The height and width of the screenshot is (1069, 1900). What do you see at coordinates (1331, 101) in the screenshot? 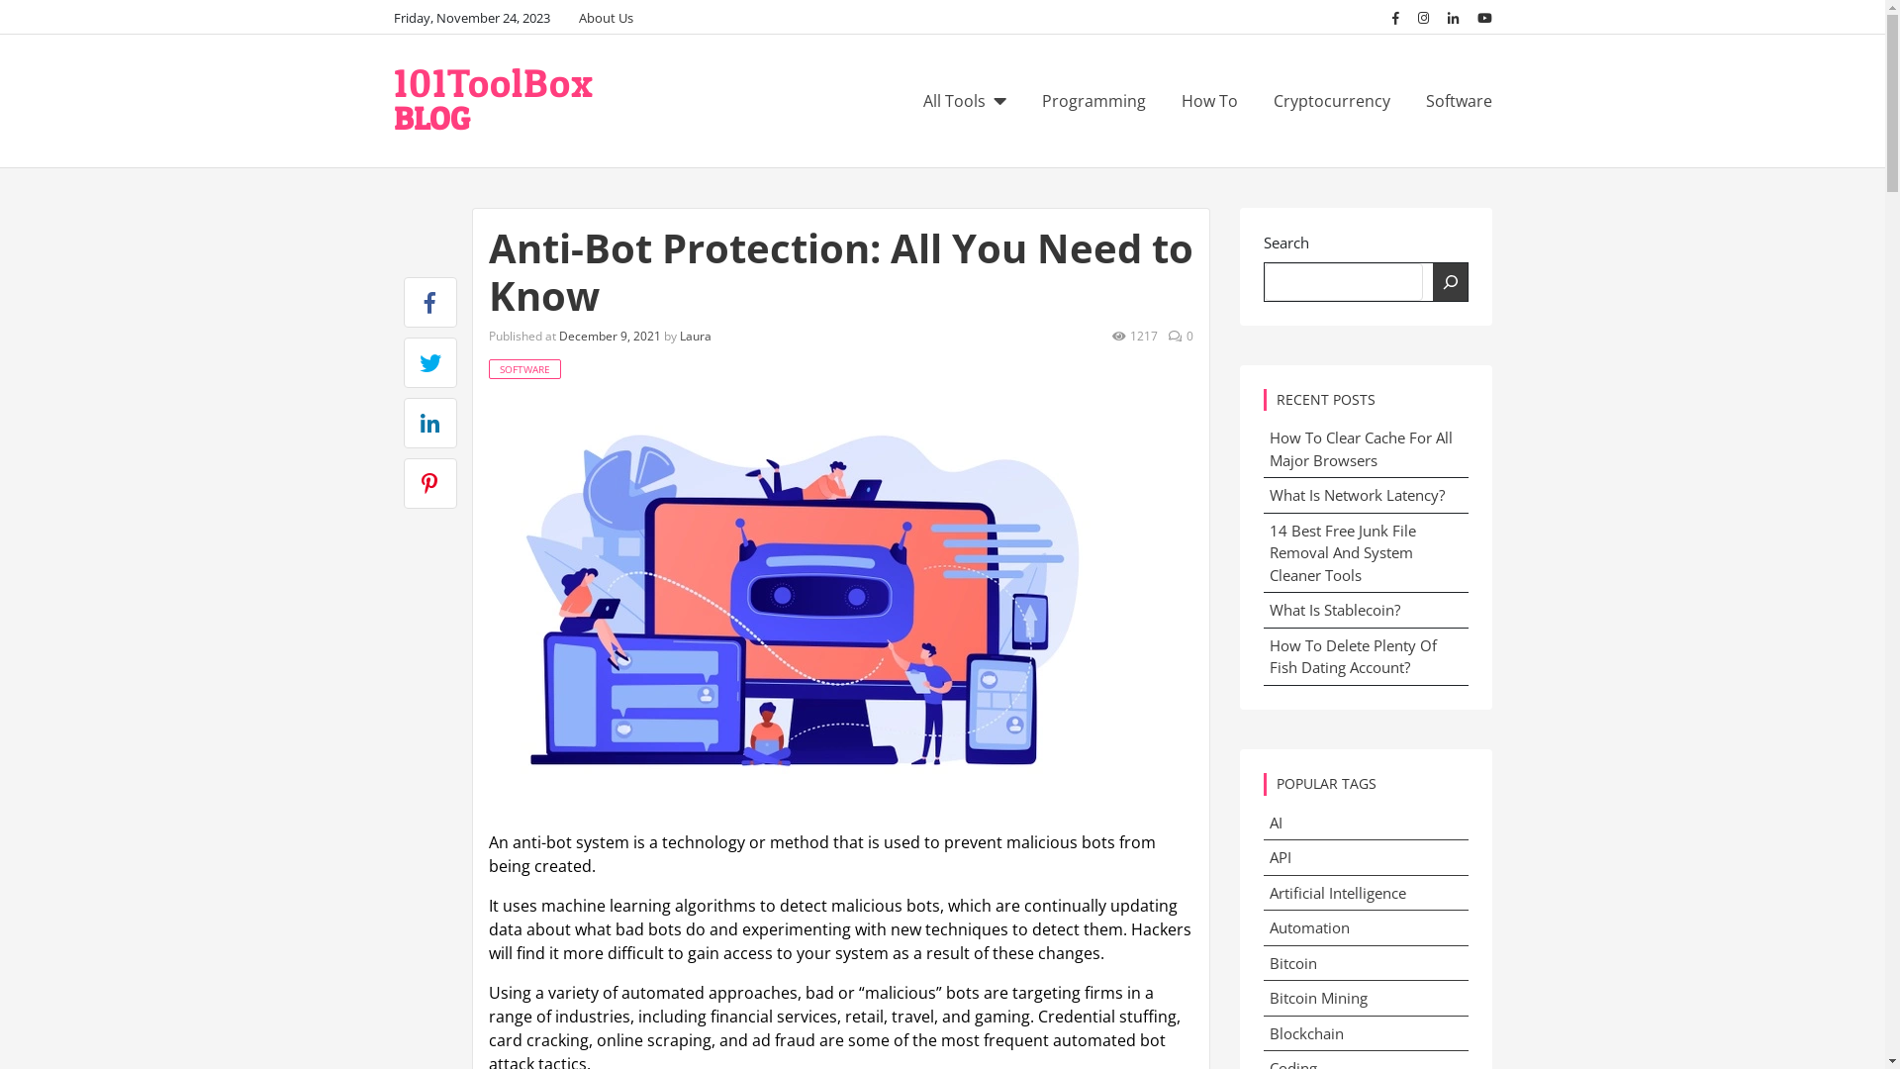
I see `Cryptocurrency` at bounding box center [1331, 101].